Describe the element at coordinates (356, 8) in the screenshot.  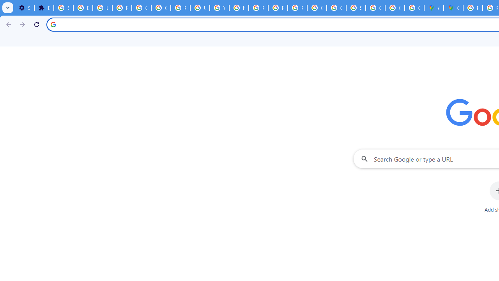
I see `Sign in - Google Accounts` at that location.